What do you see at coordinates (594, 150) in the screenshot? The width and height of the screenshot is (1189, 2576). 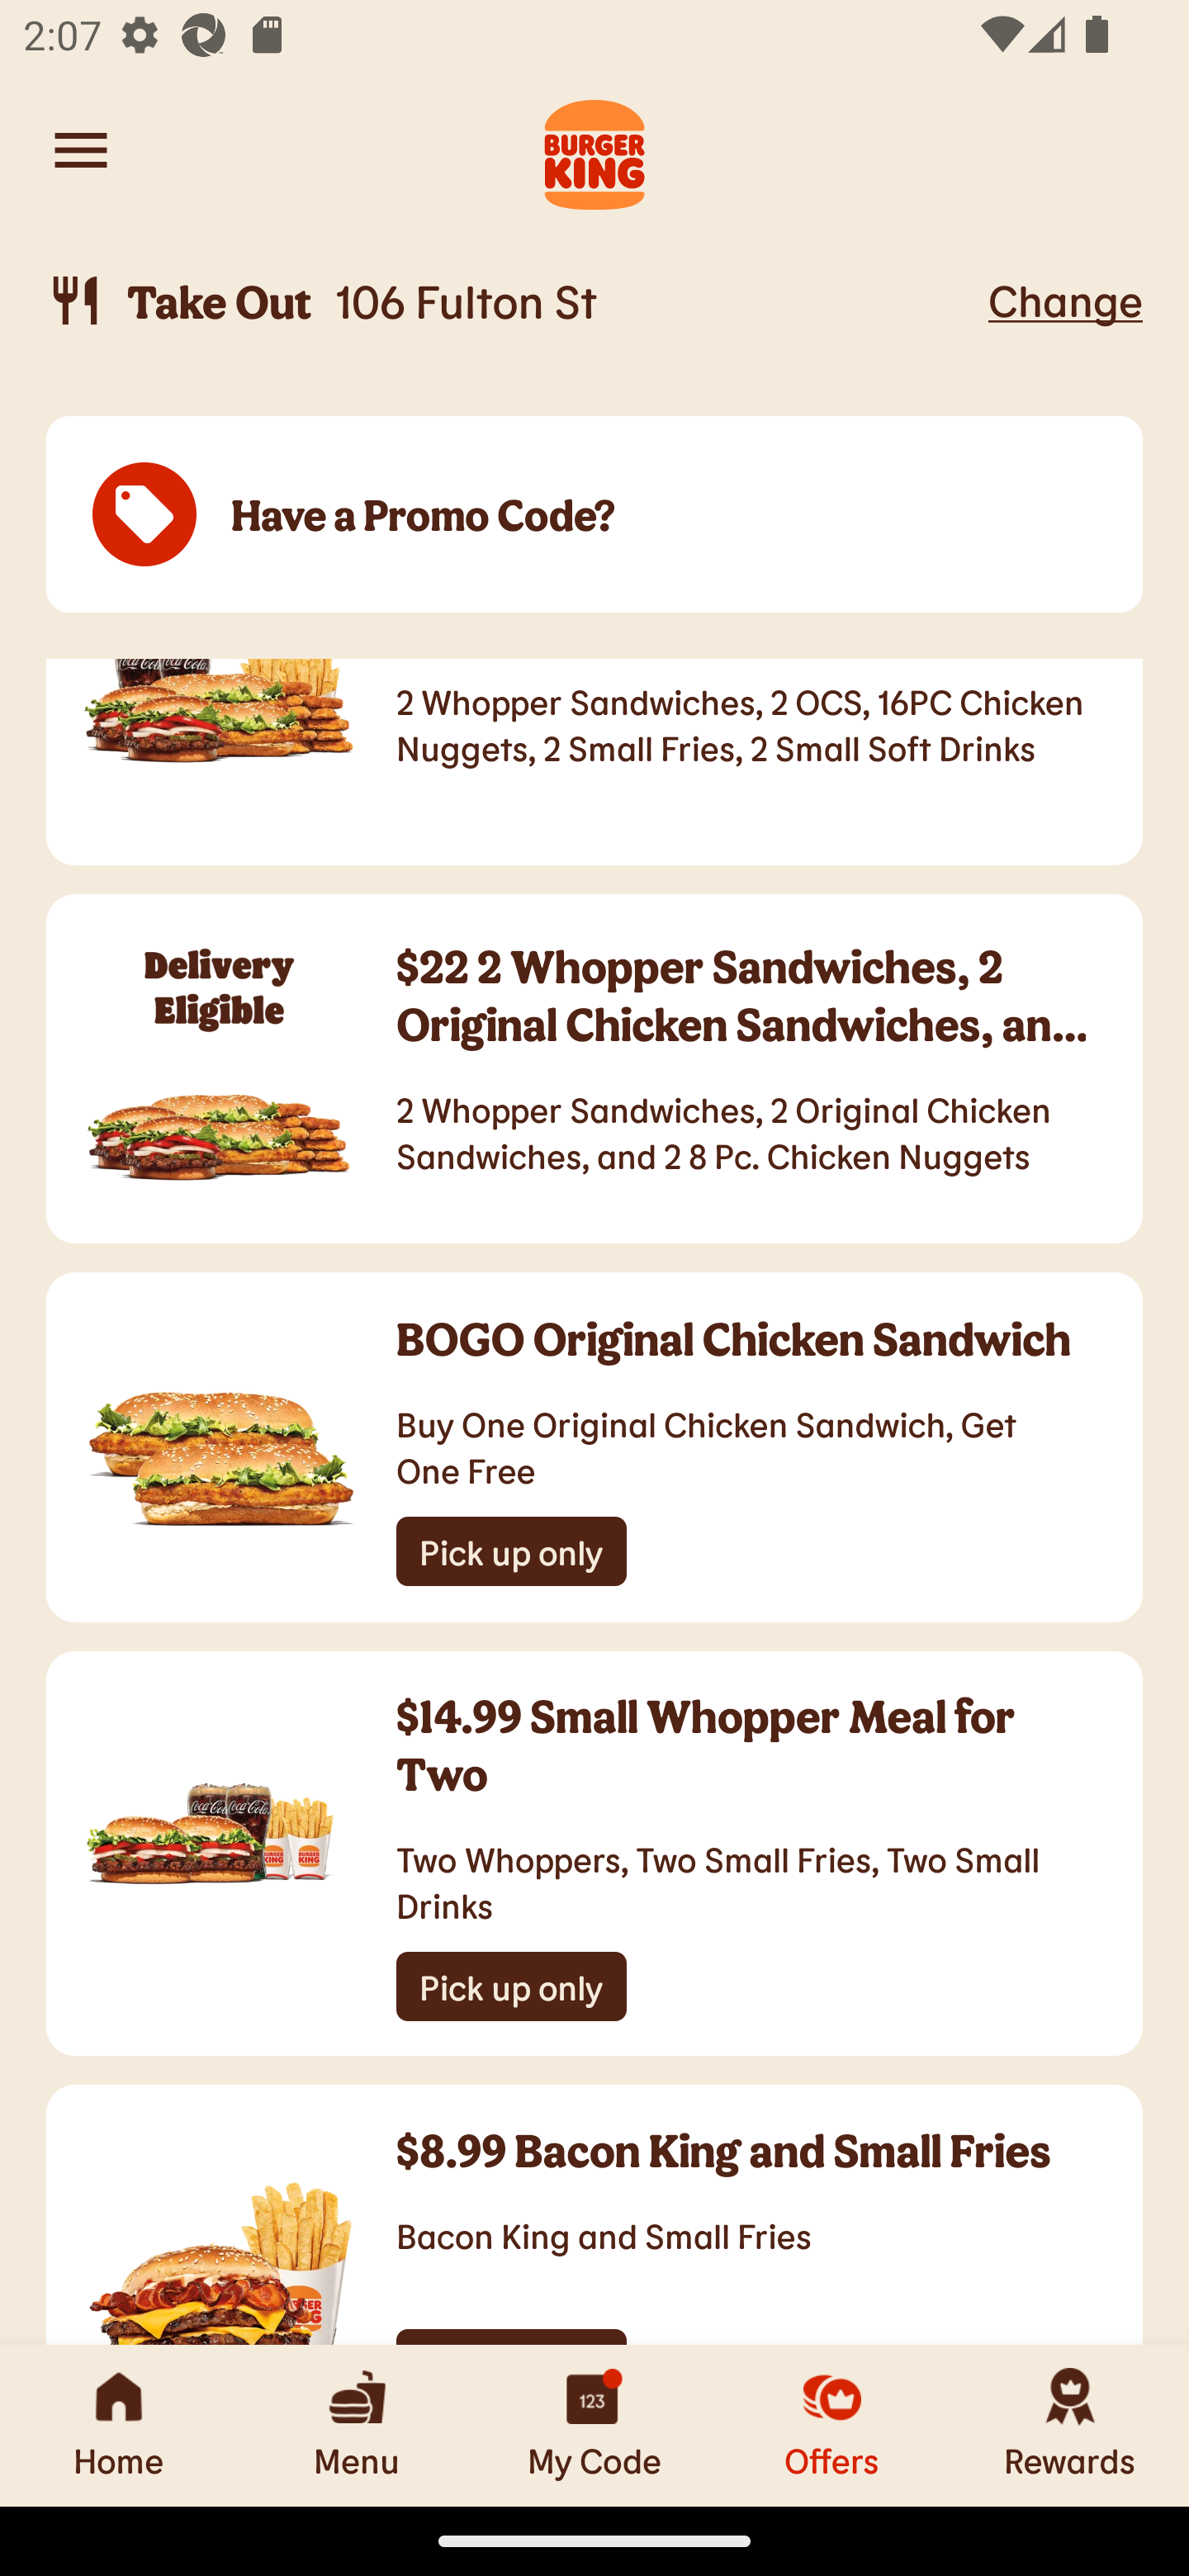 I see `Burger King Logo. Navigate to Home` at bounding box center [594, 150].